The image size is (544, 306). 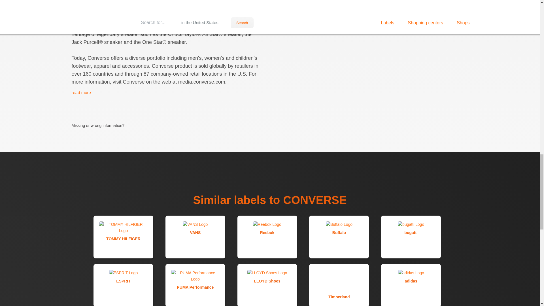 What do you see at coordinates (195, 285) in the screenshot?
I see `PUMA Performance` at bounding box center [195, 285].